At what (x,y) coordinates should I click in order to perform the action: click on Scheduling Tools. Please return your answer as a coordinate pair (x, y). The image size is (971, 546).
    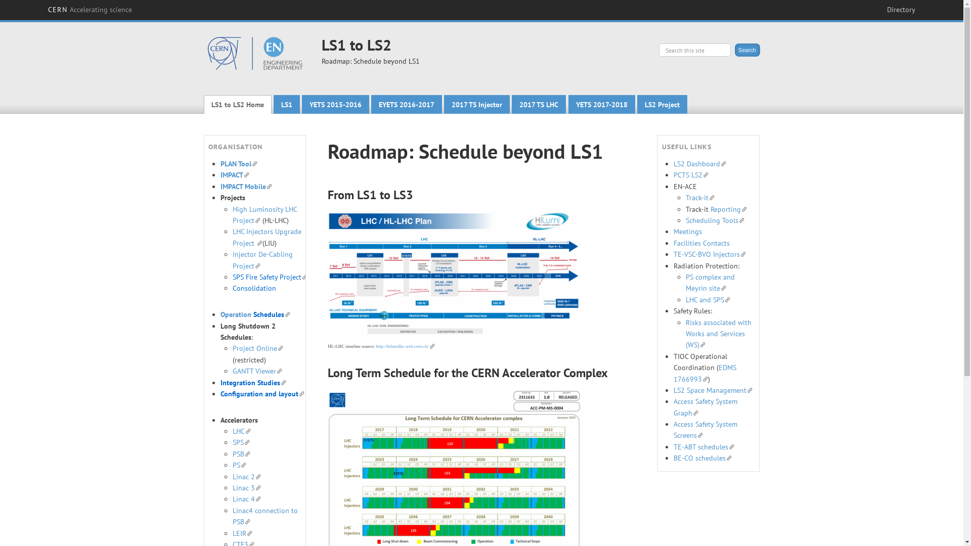
    Looking at the image, I should click on (715, 220).